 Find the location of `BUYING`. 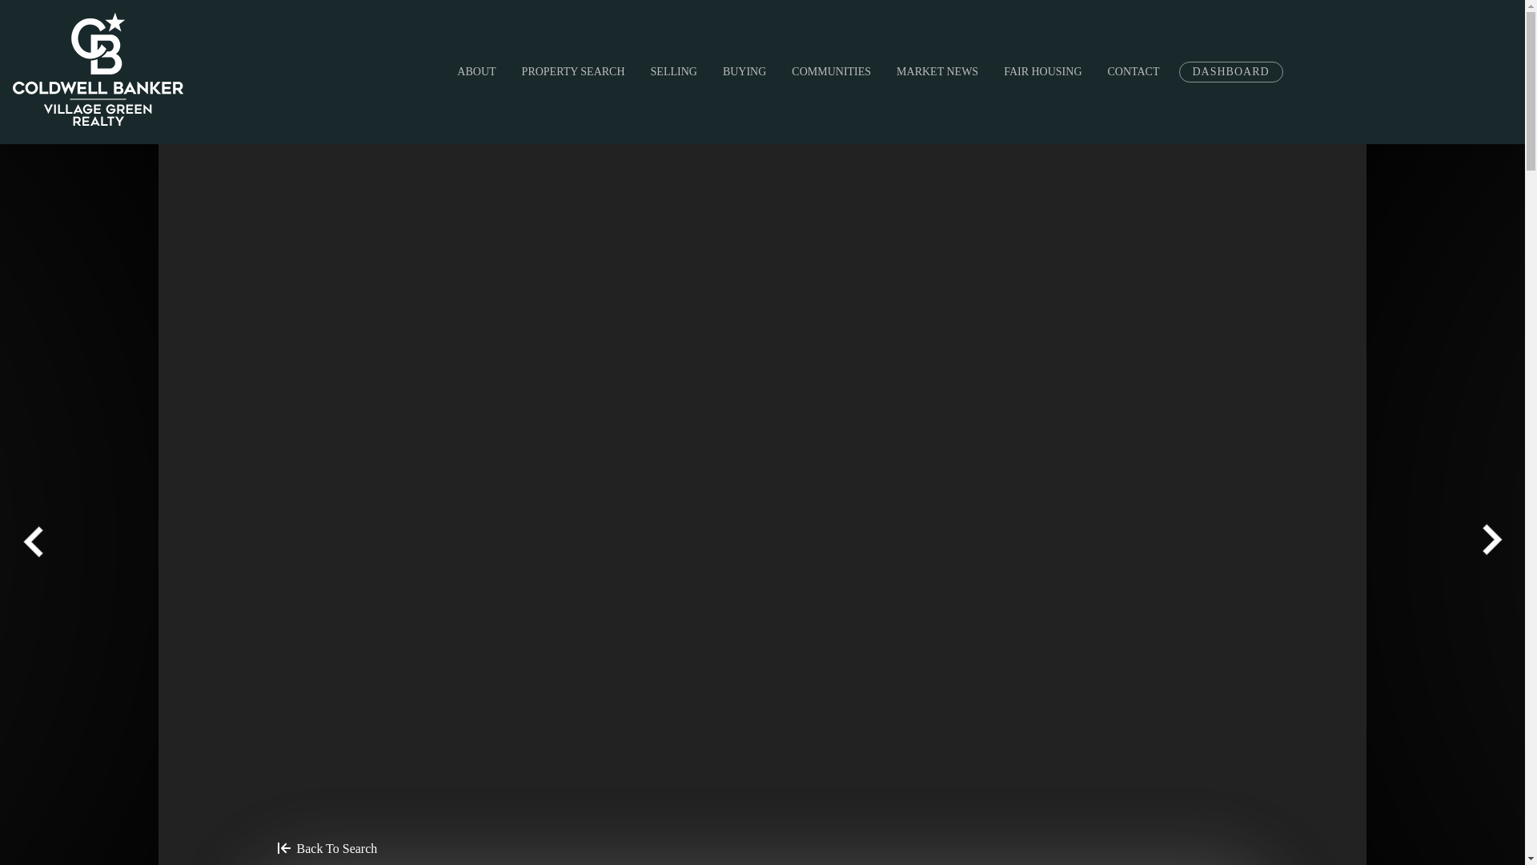

BUYING is located at coordinates (744, 71).